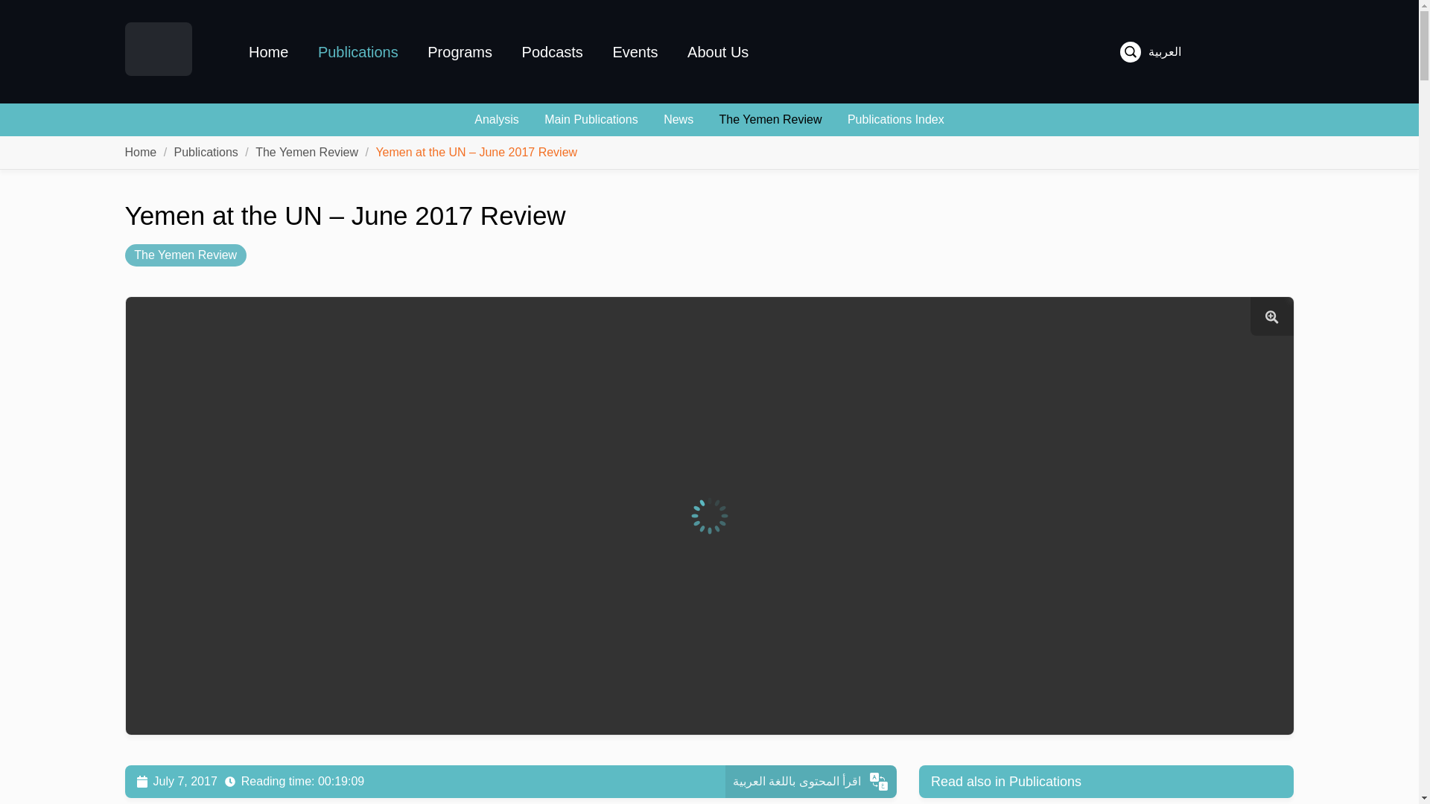 This screenshot has width=1430, height=804. Describe the element at coordinates (770, 119) in the screenshot. I see `The Yemen Review` at that location.